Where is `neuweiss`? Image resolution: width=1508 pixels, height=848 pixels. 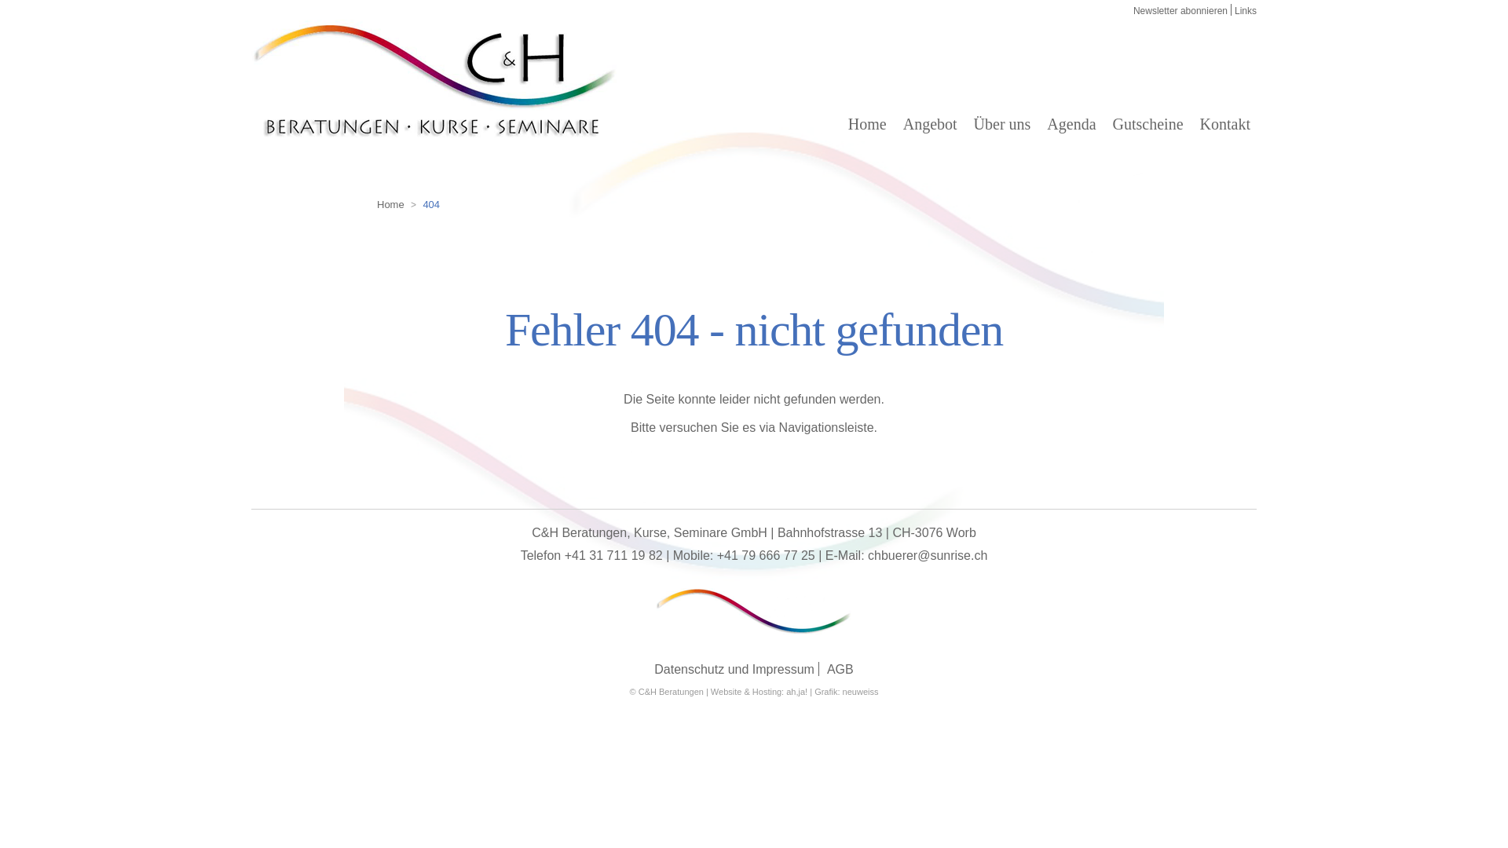
neuweiss is located at coordinates (861, 692).